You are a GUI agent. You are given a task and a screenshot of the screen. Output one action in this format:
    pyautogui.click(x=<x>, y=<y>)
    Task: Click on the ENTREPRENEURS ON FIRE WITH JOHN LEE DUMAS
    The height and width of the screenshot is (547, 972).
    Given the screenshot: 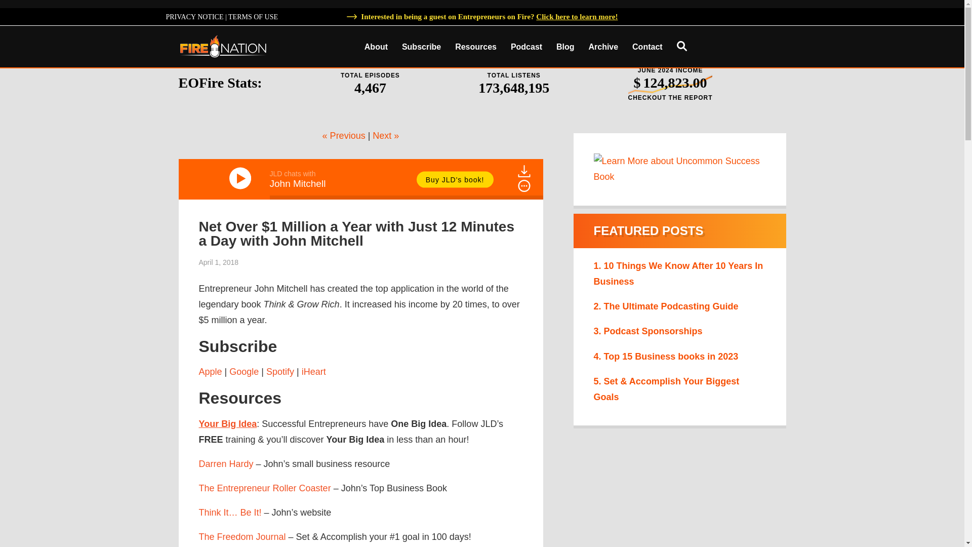 What is the action you would take?
    pyautogui.click(x=223, y=46)
    